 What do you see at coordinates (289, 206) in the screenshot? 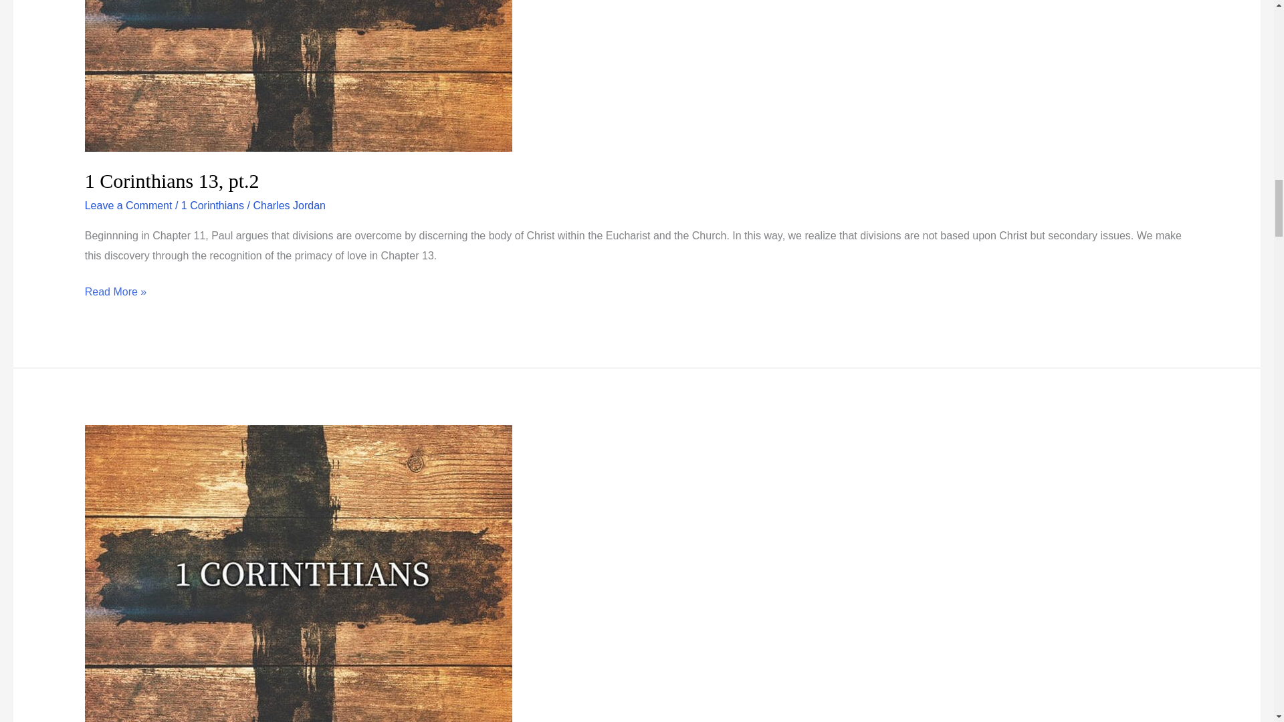
I see `View all posts by Charles Jordan` at bounding box center [289, 206].